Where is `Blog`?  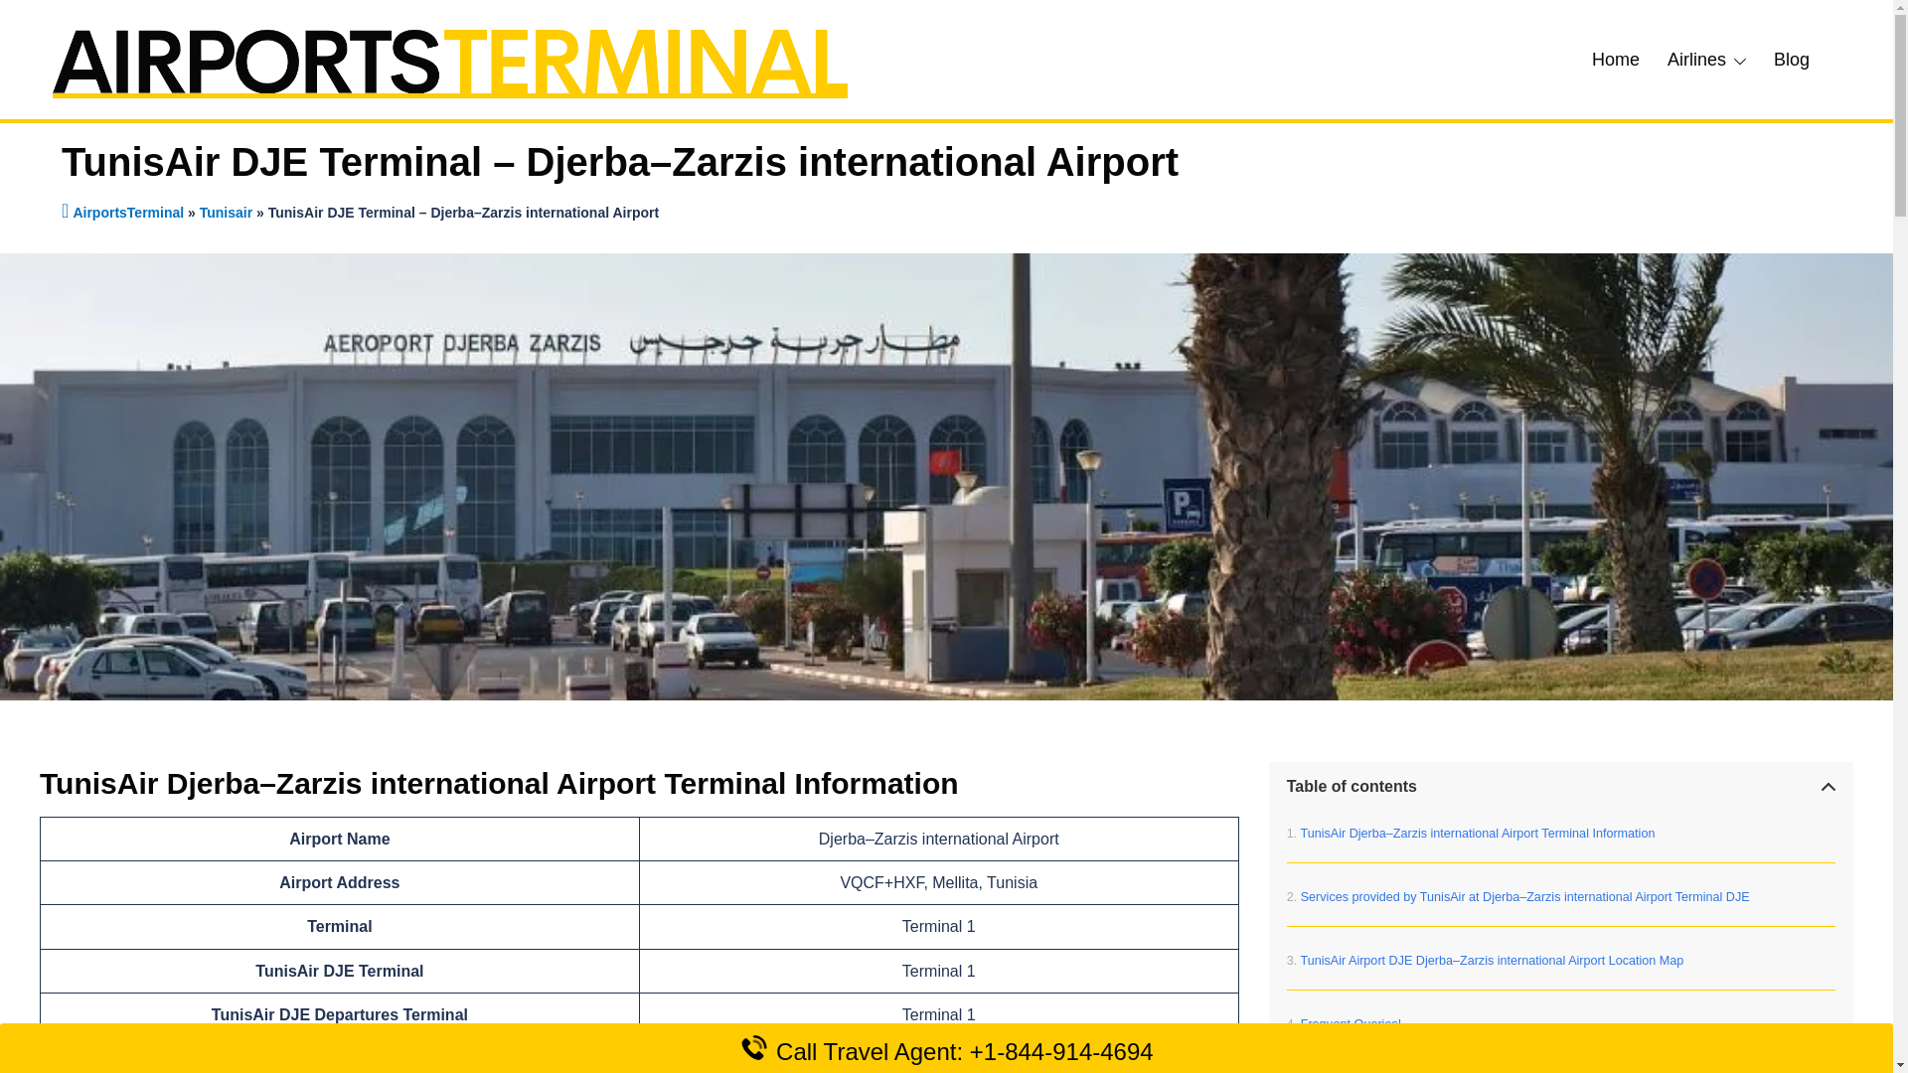
Blog is located at coordinates (1791, 60).